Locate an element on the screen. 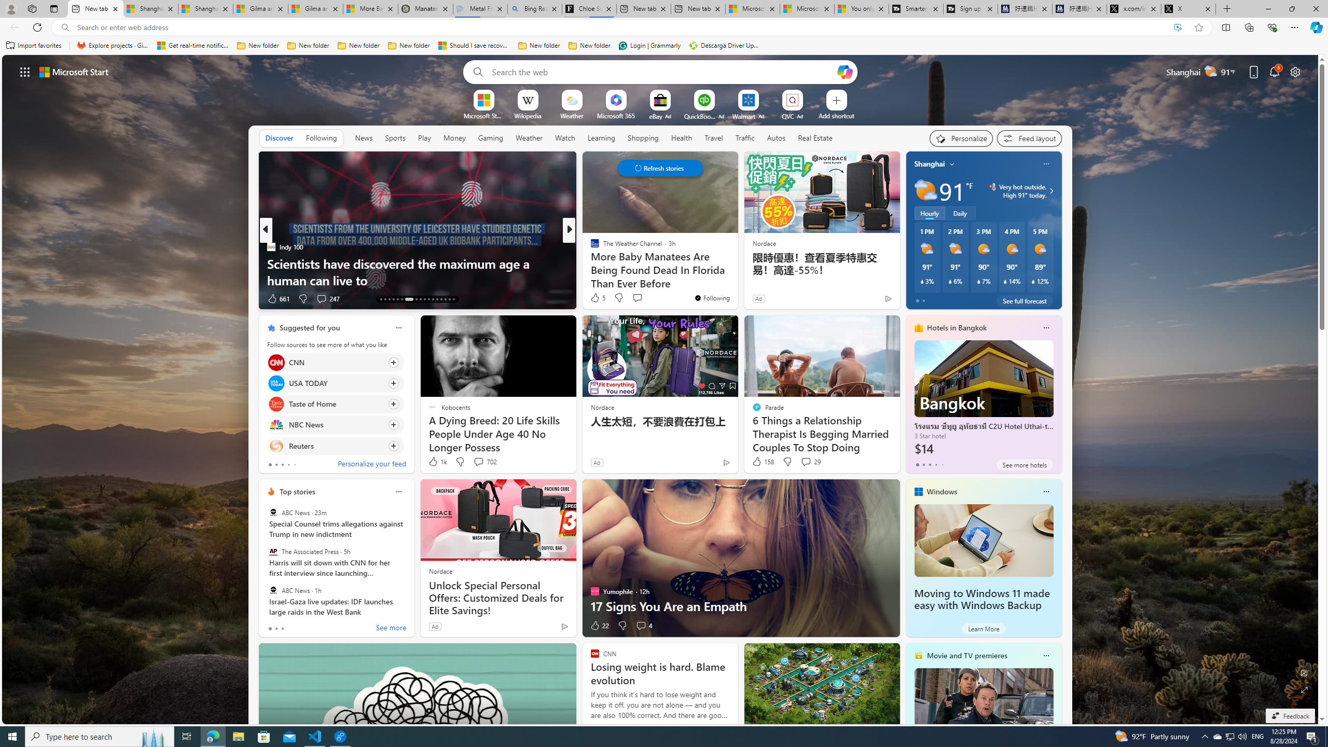  The Associated Press is located at coordinates (273, 551).